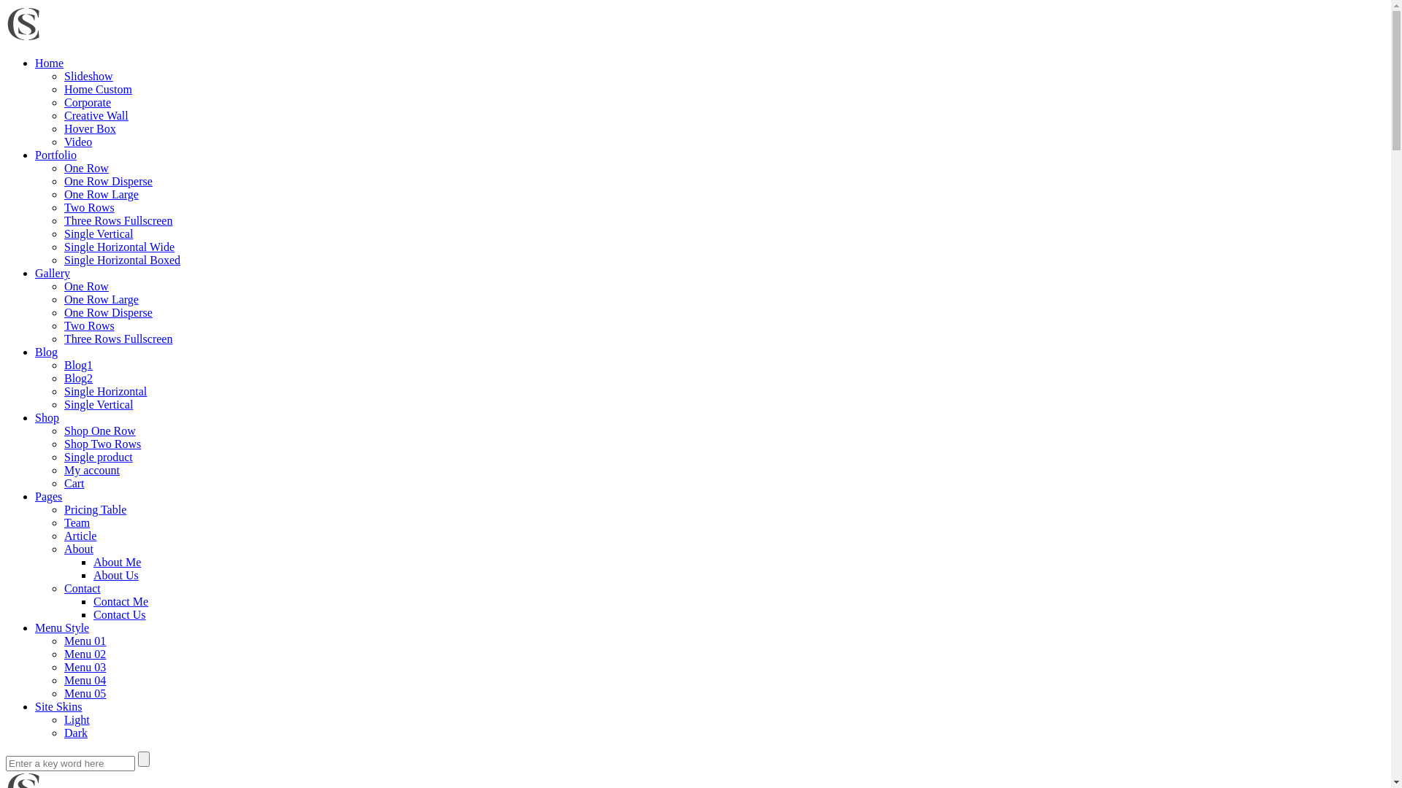  I want to click on Three Rows Fullscreen, so click(118, 220).